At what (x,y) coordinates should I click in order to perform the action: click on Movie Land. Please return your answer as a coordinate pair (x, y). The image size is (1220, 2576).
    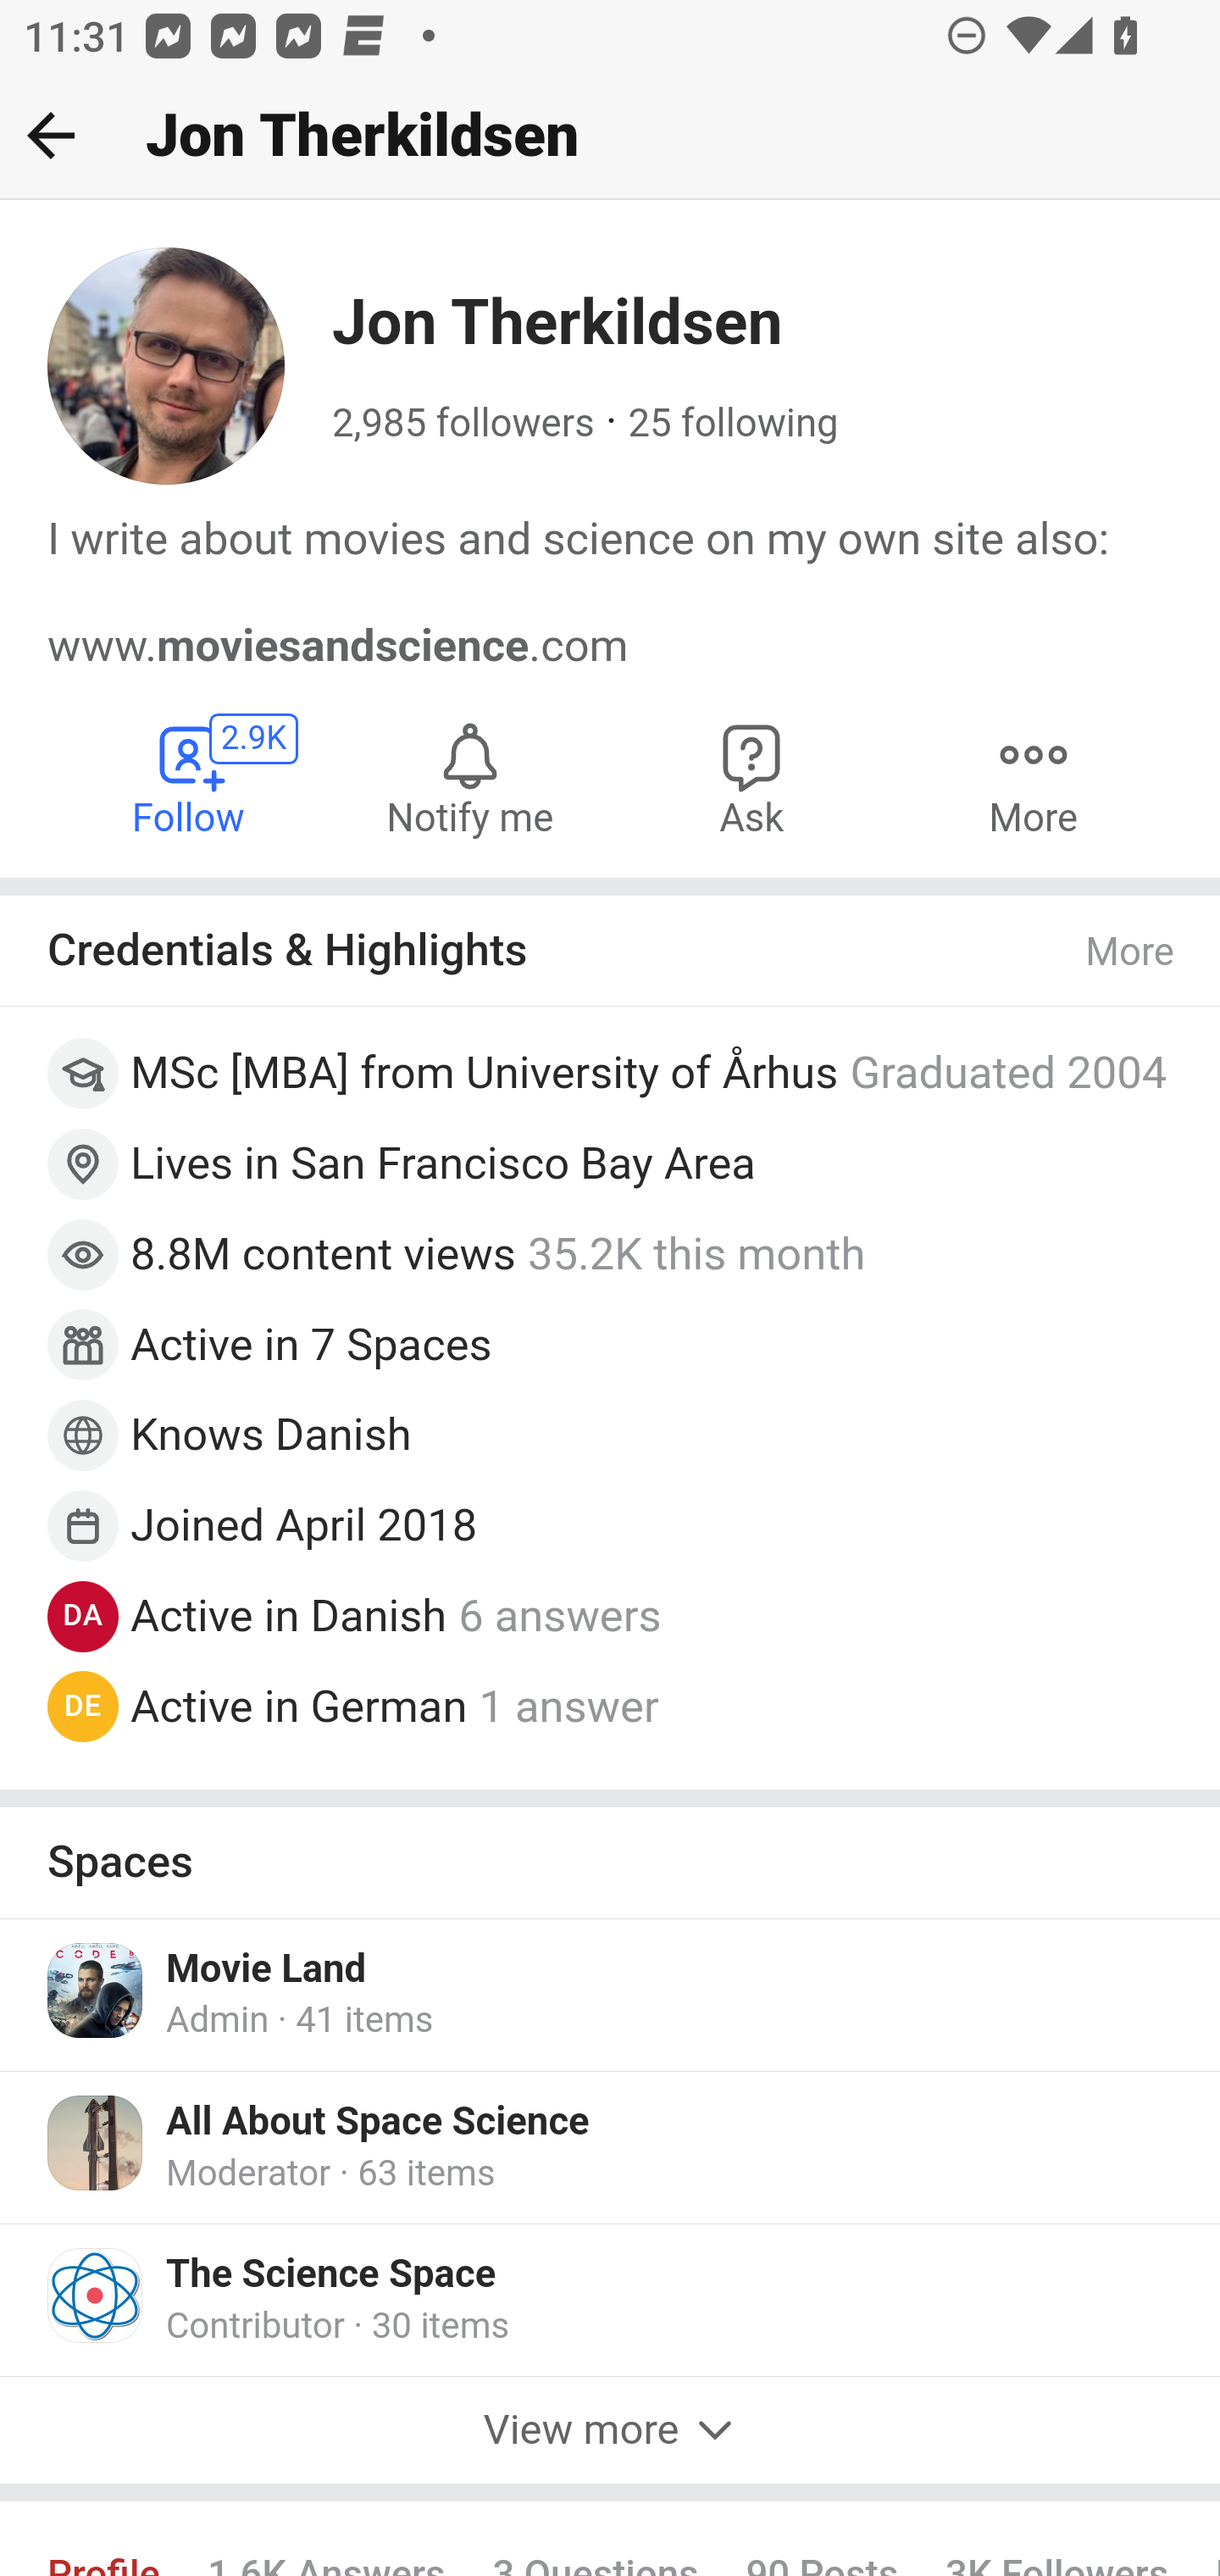
    Looking at the image, I should click on (266, 1968).